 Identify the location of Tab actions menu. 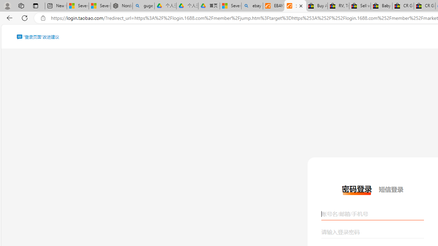
(36, 5).